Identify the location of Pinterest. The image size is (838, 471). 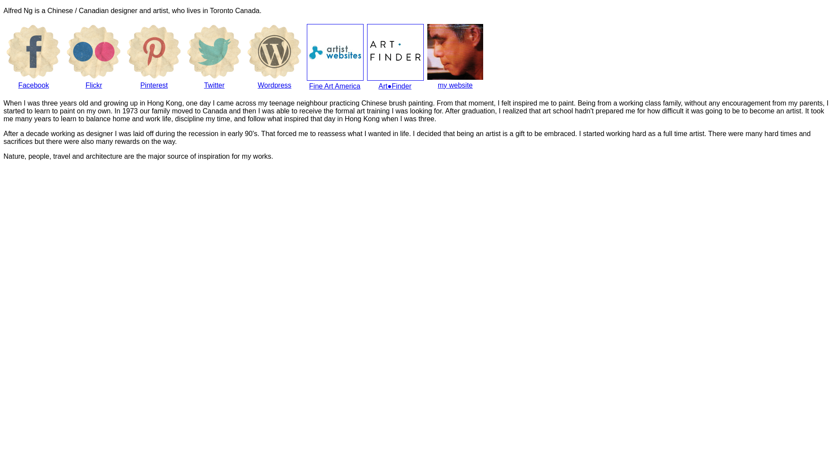
(154, 52).